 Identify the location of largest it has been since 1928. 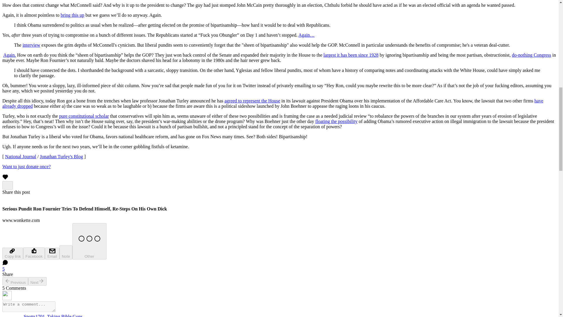
(351, 55).